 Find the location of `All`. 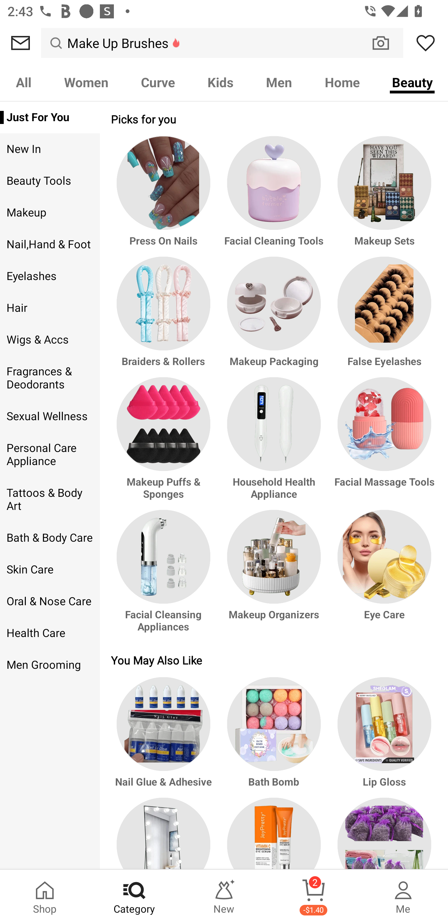

All is located at coordinates (24, 82).